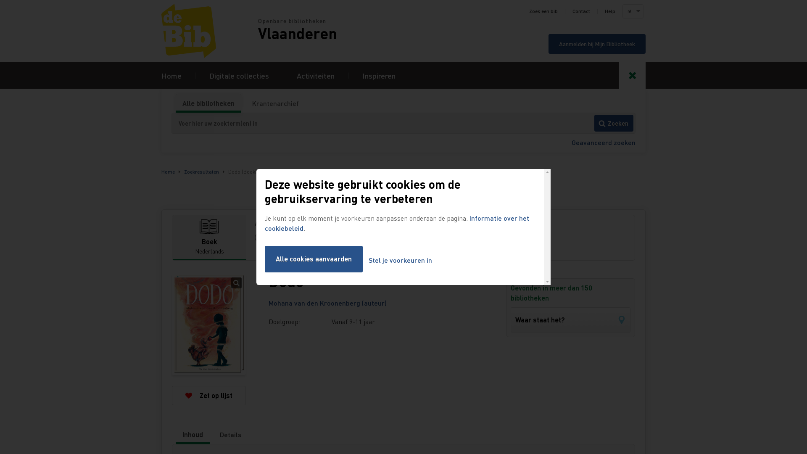 The width and height of the screenshot is (807, 454). What do you see at coordinates (610, 11) in the screenshot?
I see `Help` at bounding box center [610, 11].